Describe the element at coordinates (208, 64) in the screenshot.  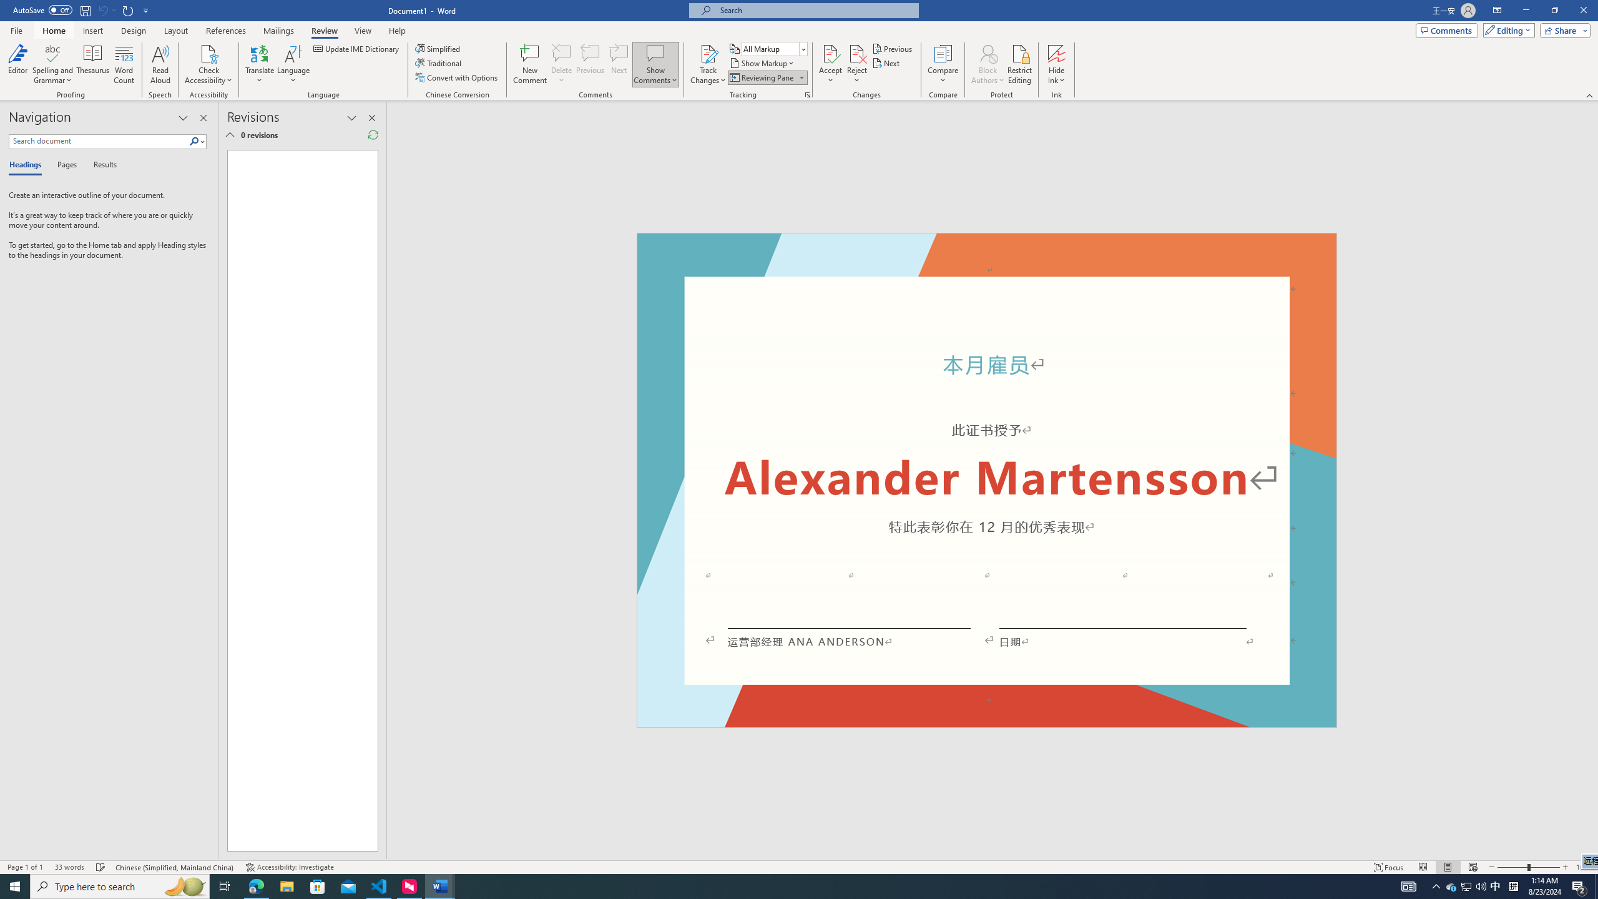
I see `Check Accessibility` at that location.